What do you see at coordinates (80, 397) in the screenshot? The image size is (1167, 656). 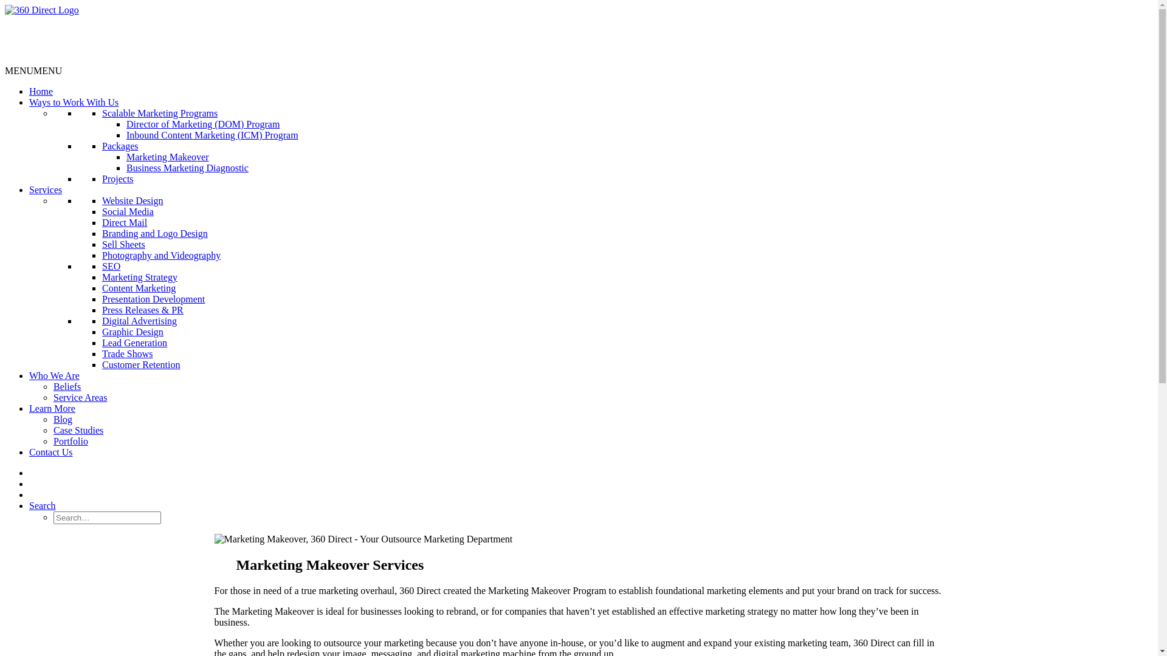 I see `Service Areas` at bounding box center [80, 397].